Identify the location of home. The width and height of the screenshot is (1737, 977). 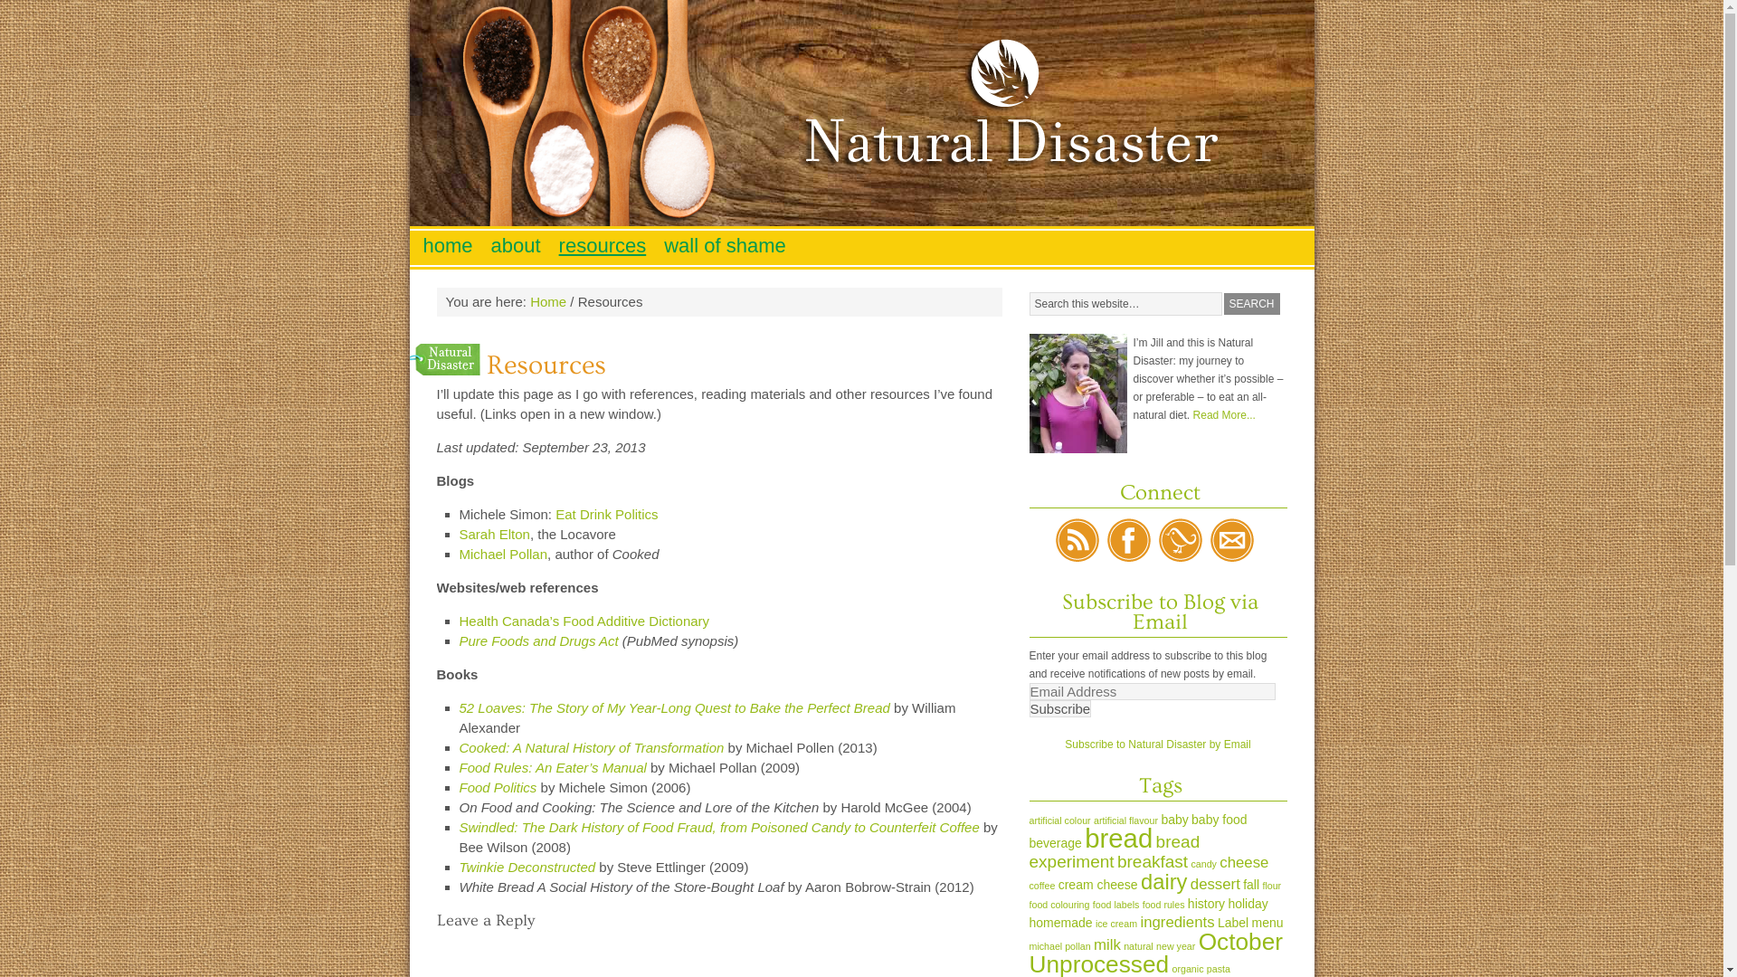
(449, 246).